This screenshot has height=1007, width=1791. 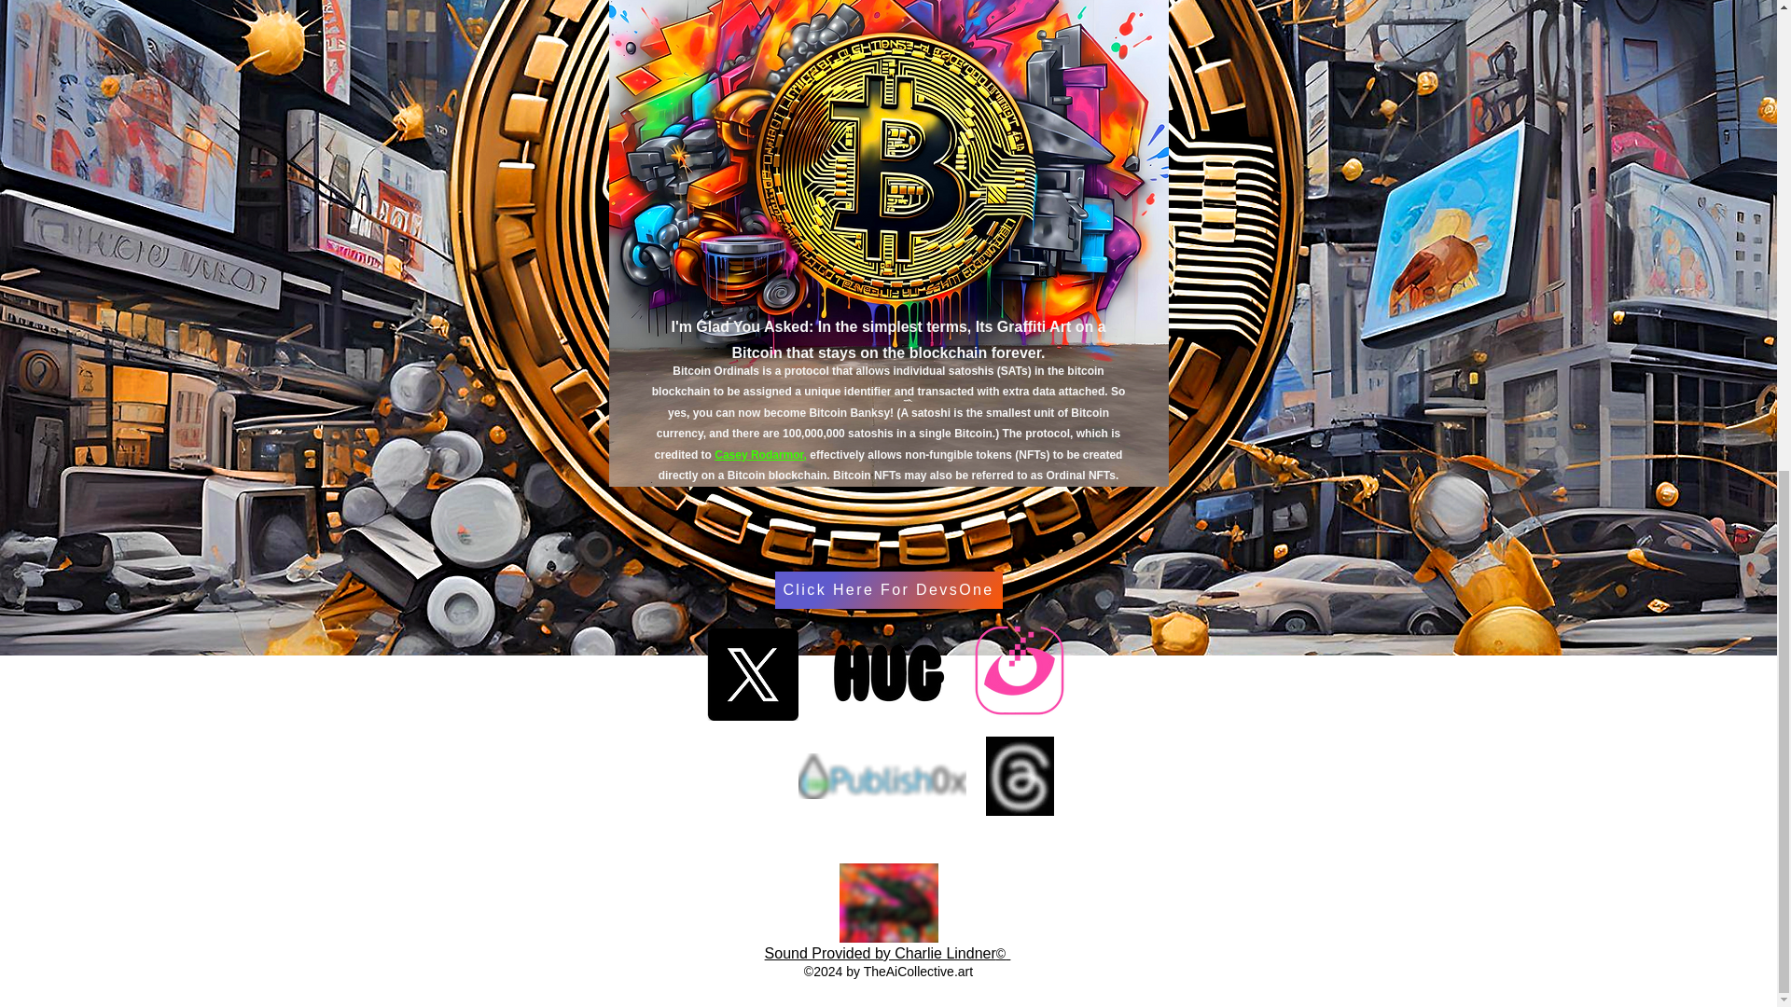 What do you see at coordinates (778, 453) in the screenshot?
I see `Rodarmor,` at bounding box center [778, 453].